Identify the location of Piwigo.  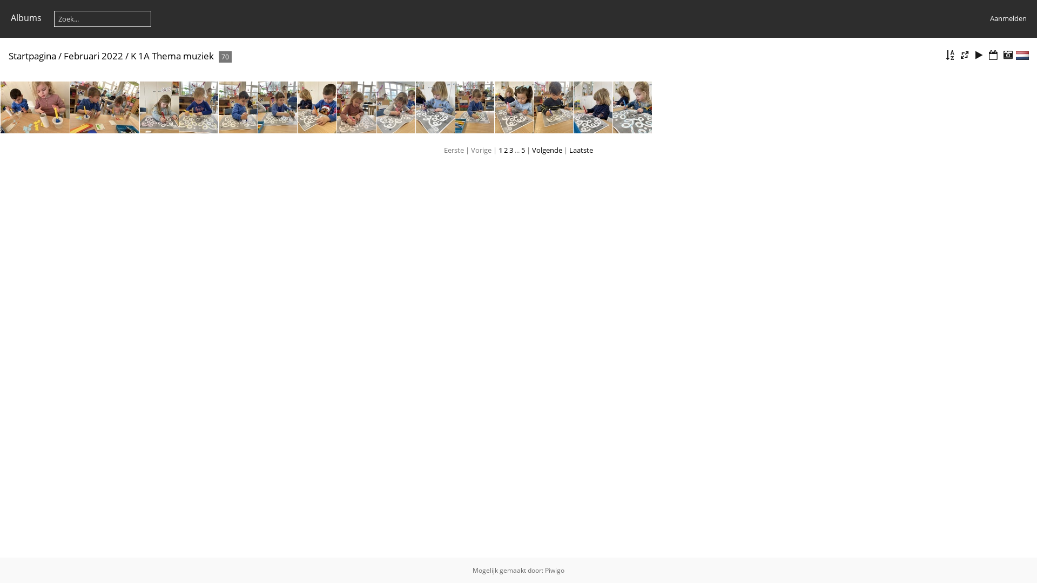
(555, 570).